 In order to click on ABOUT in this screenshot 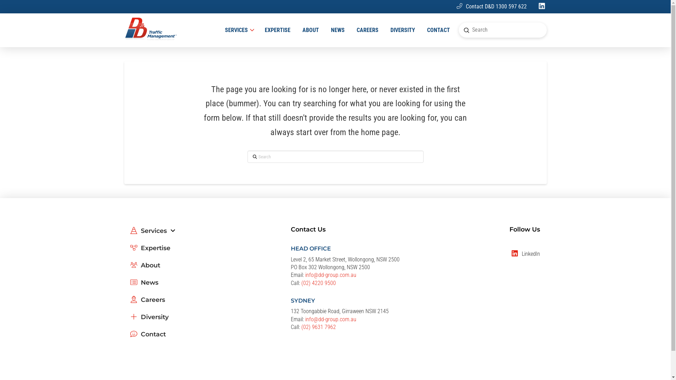, I will do `click(311, 30)`.